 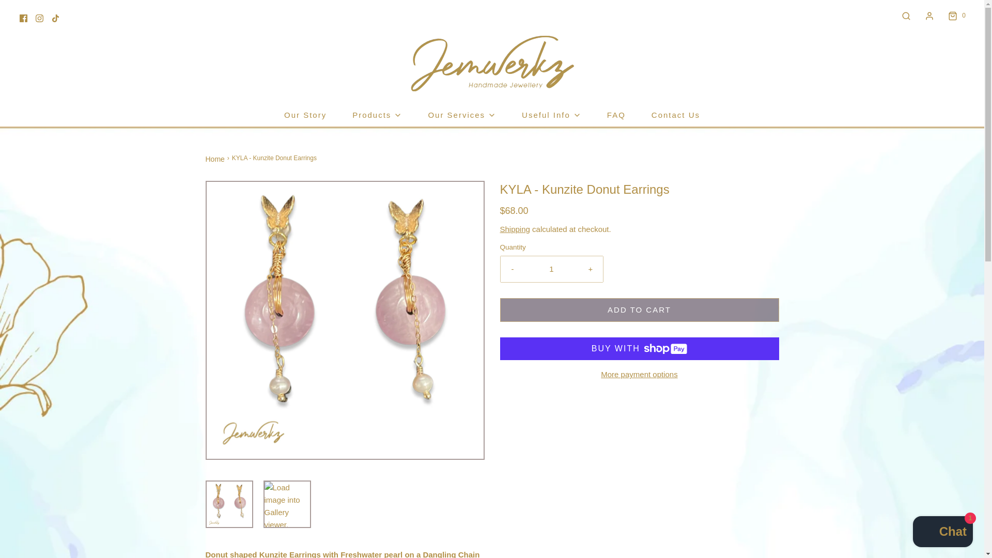 I want to click on TikTok icon, so click(x=55, y=18).